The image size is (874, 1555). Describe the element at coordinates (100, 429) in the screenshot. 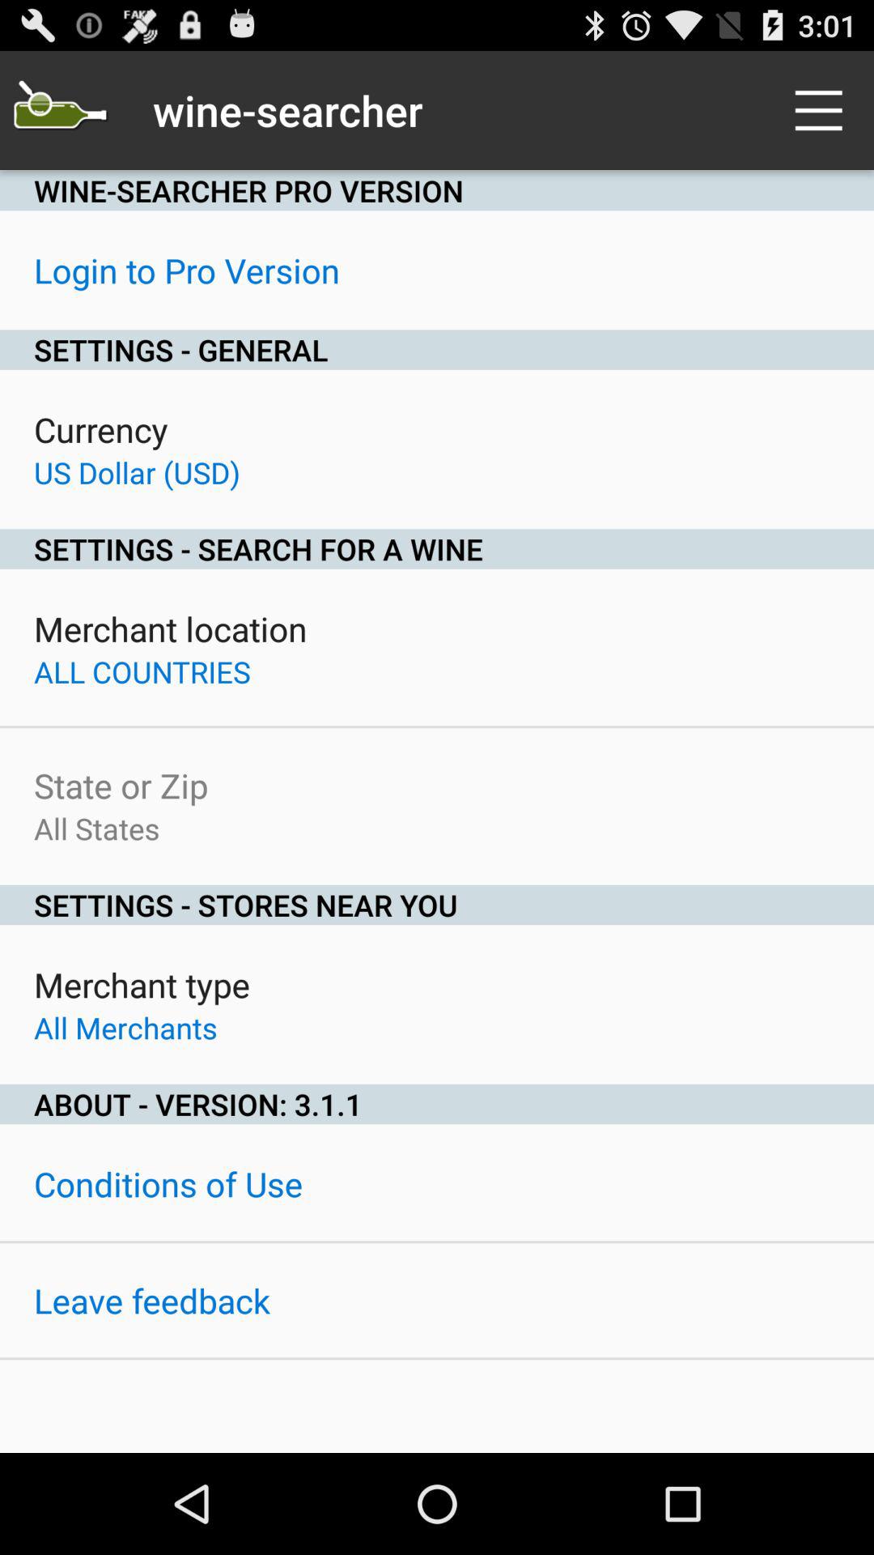

I see `choose icon below settings - general icon` at that location.